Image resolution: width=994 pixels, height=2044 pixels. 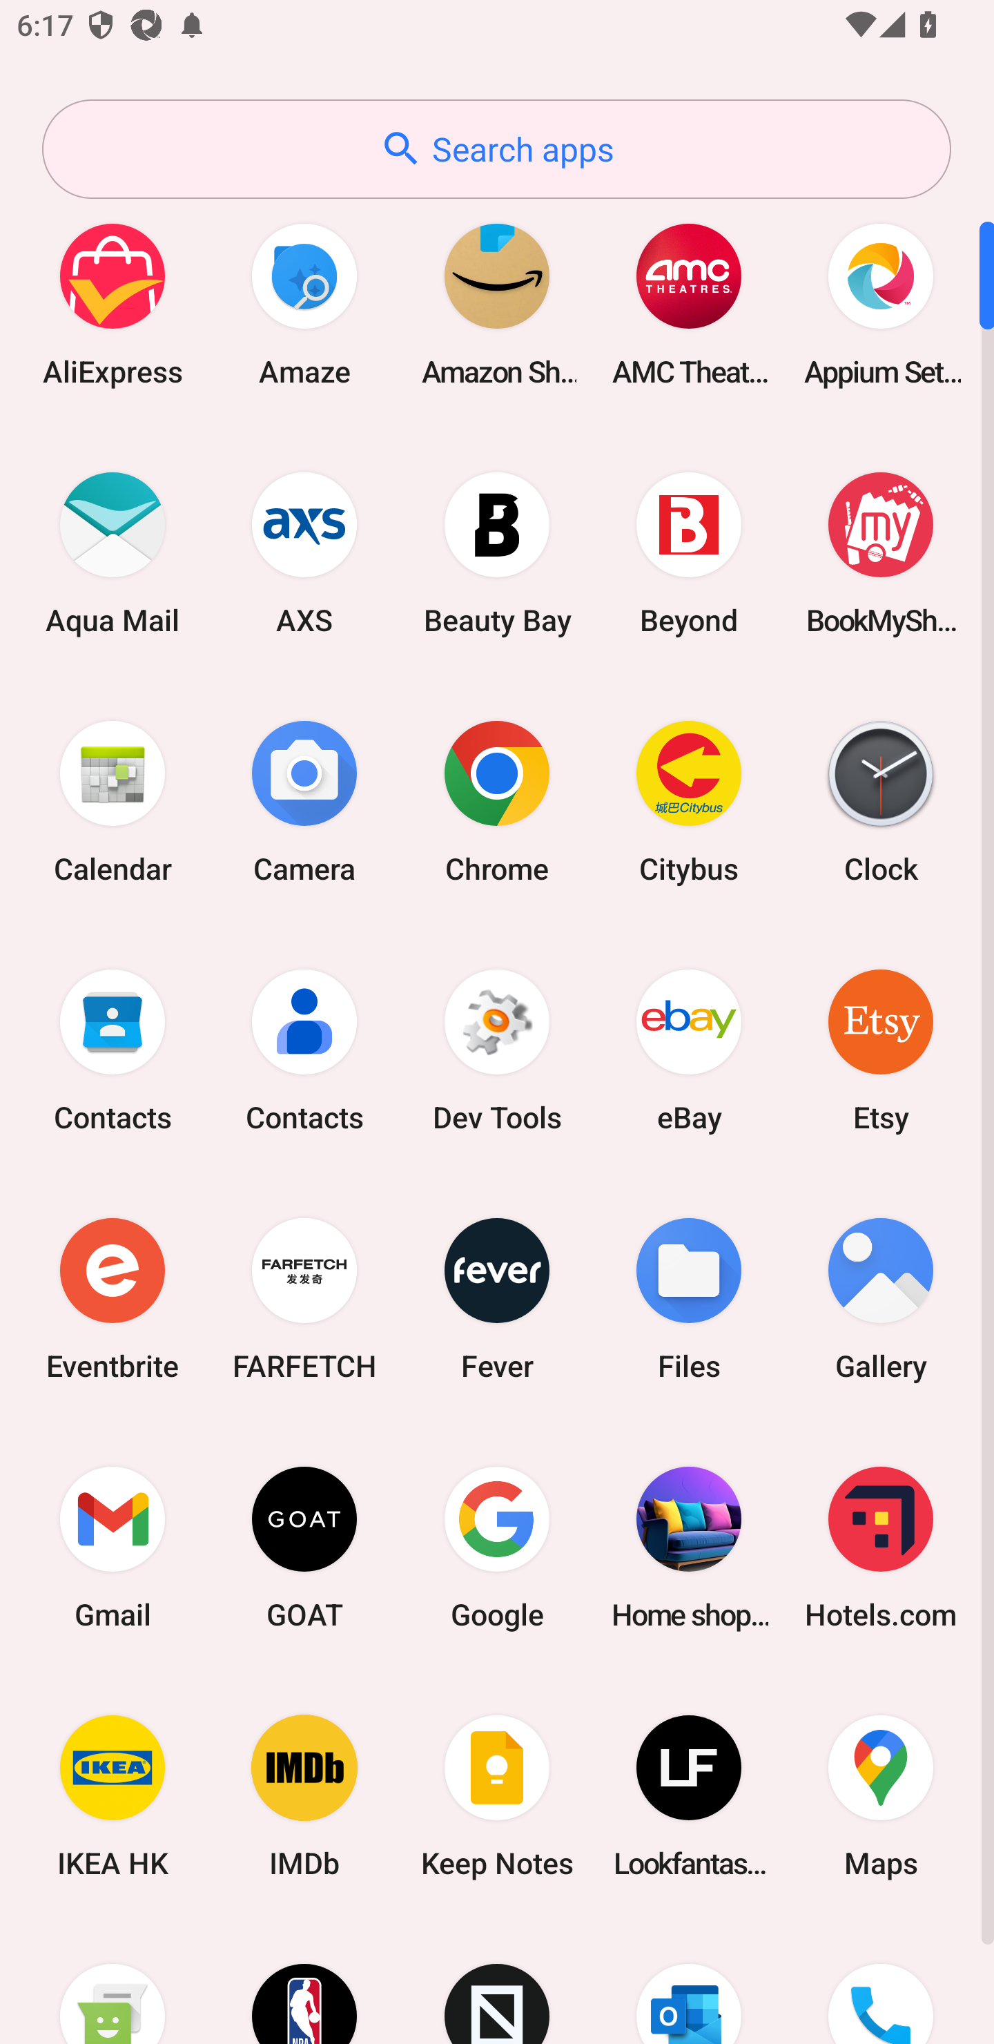 What do you see at coordinates (881, 1797) in the screenshot?
I see `Maps` at bounding box center [881, 1797].